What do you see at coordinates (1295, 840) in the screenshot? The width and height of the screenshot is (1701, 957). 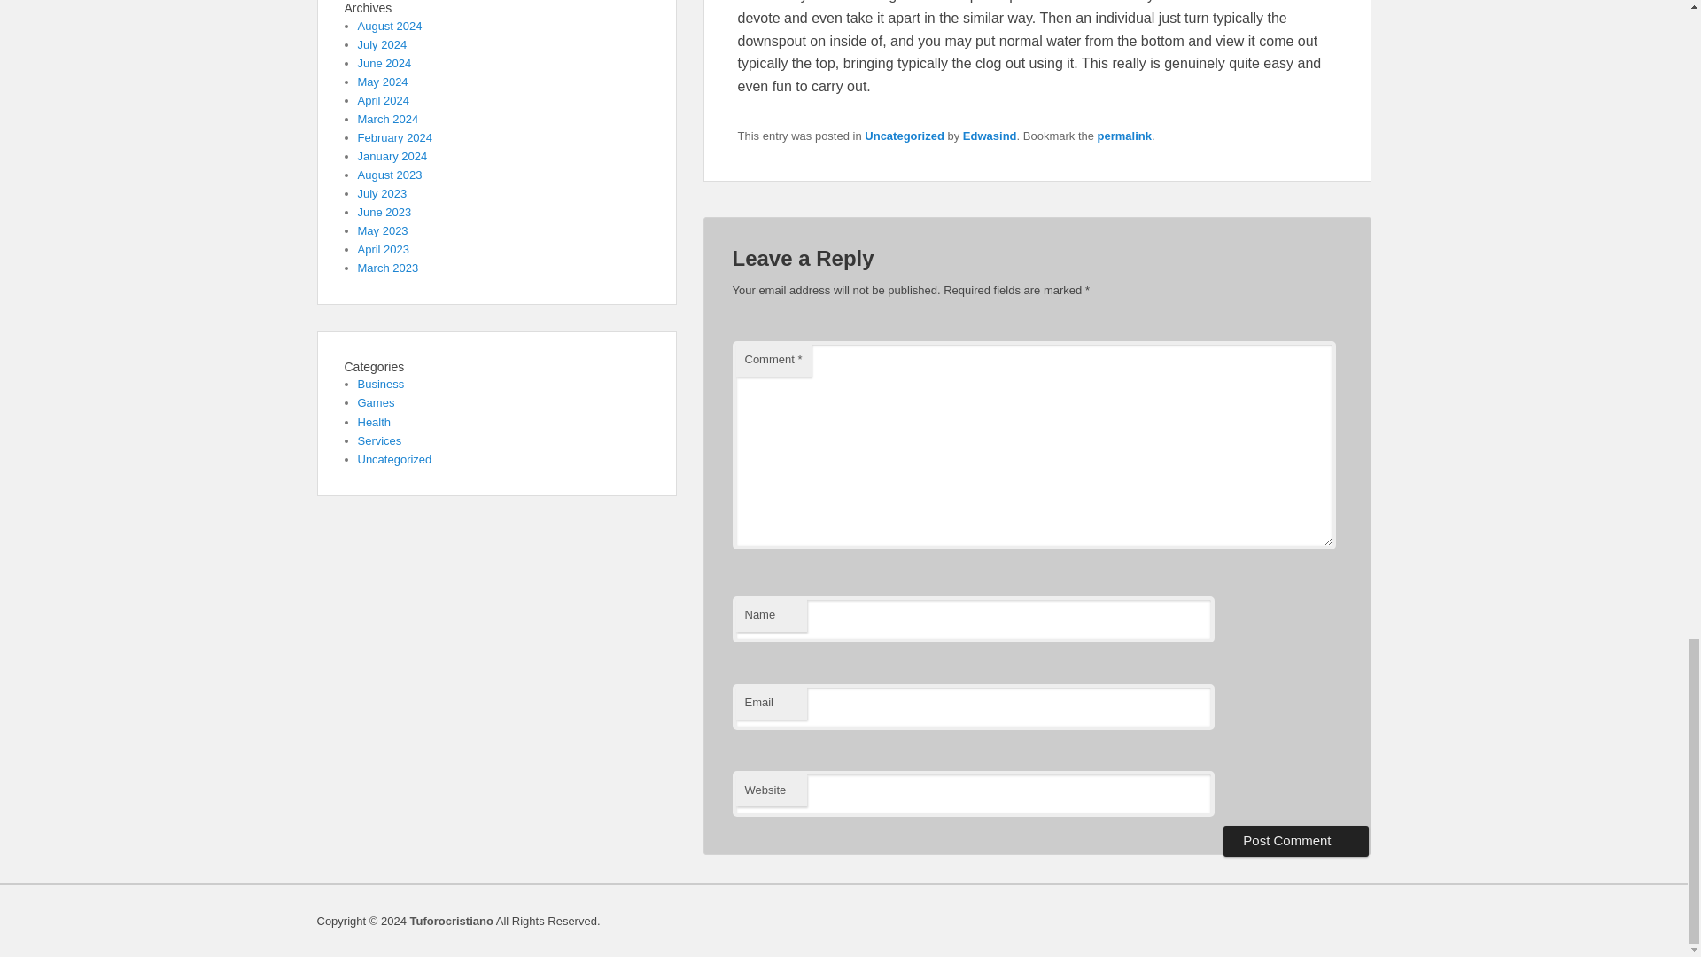 I see `Post Comment` at bounding box center [1295, 840].